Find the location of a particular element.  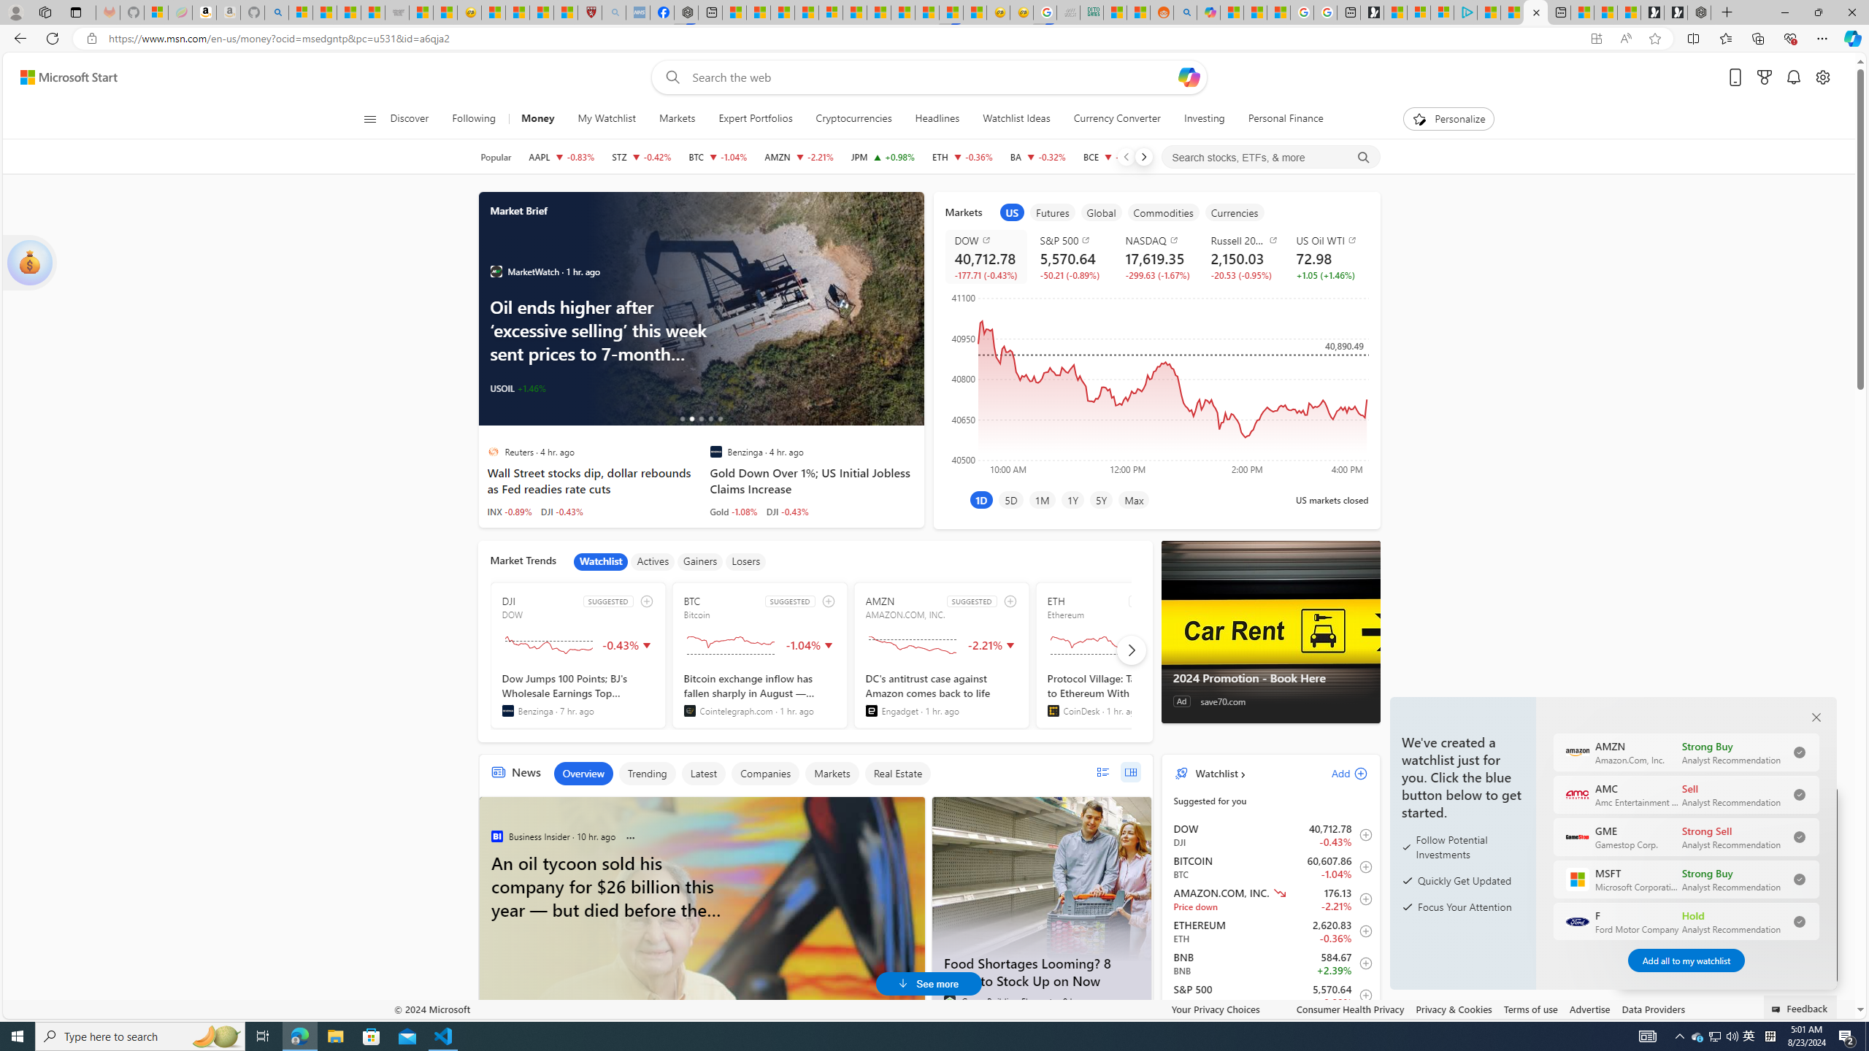

Gold -1.08% is located at coordinates (733, 511).